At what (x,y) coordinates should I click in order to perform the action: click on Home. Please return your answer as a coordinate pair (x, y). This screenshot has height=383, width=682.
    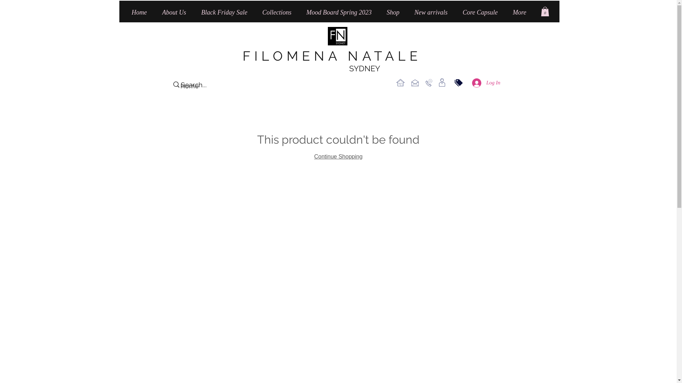
    Looking at the image, I should click on (190, 86).